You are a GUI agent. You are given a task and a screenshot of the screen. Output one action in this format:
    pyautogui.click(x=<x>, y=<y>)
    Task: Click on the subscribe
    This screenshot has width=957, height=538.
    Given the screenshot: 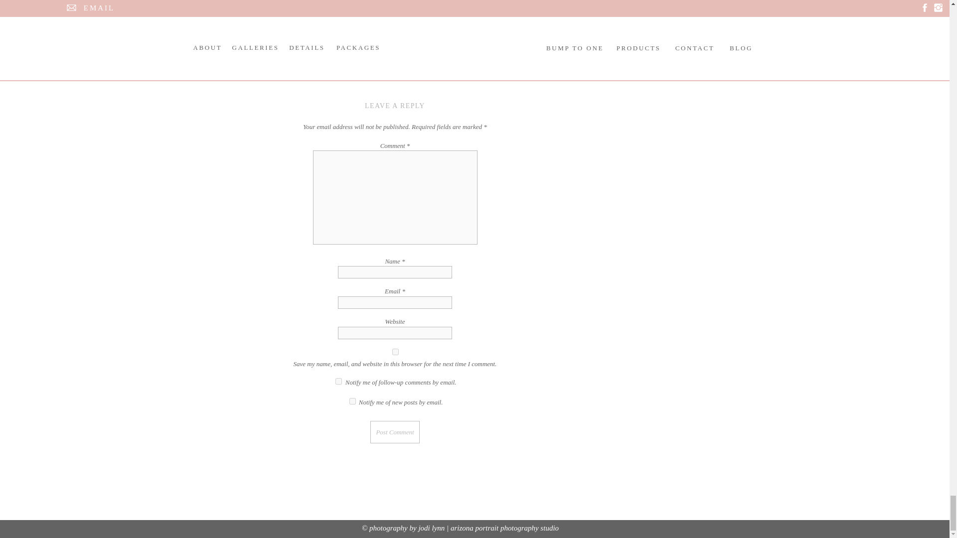 What is the action you would take?
    pyautogui.click(x=352, y=402)
    